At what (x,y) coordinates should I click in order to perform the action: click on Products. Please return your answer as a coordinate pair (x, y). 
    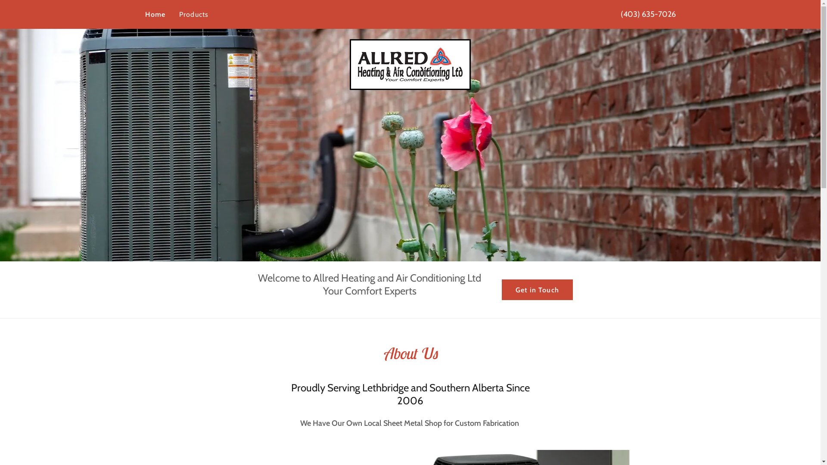
    Looking at the image, I should click on (194, 15).